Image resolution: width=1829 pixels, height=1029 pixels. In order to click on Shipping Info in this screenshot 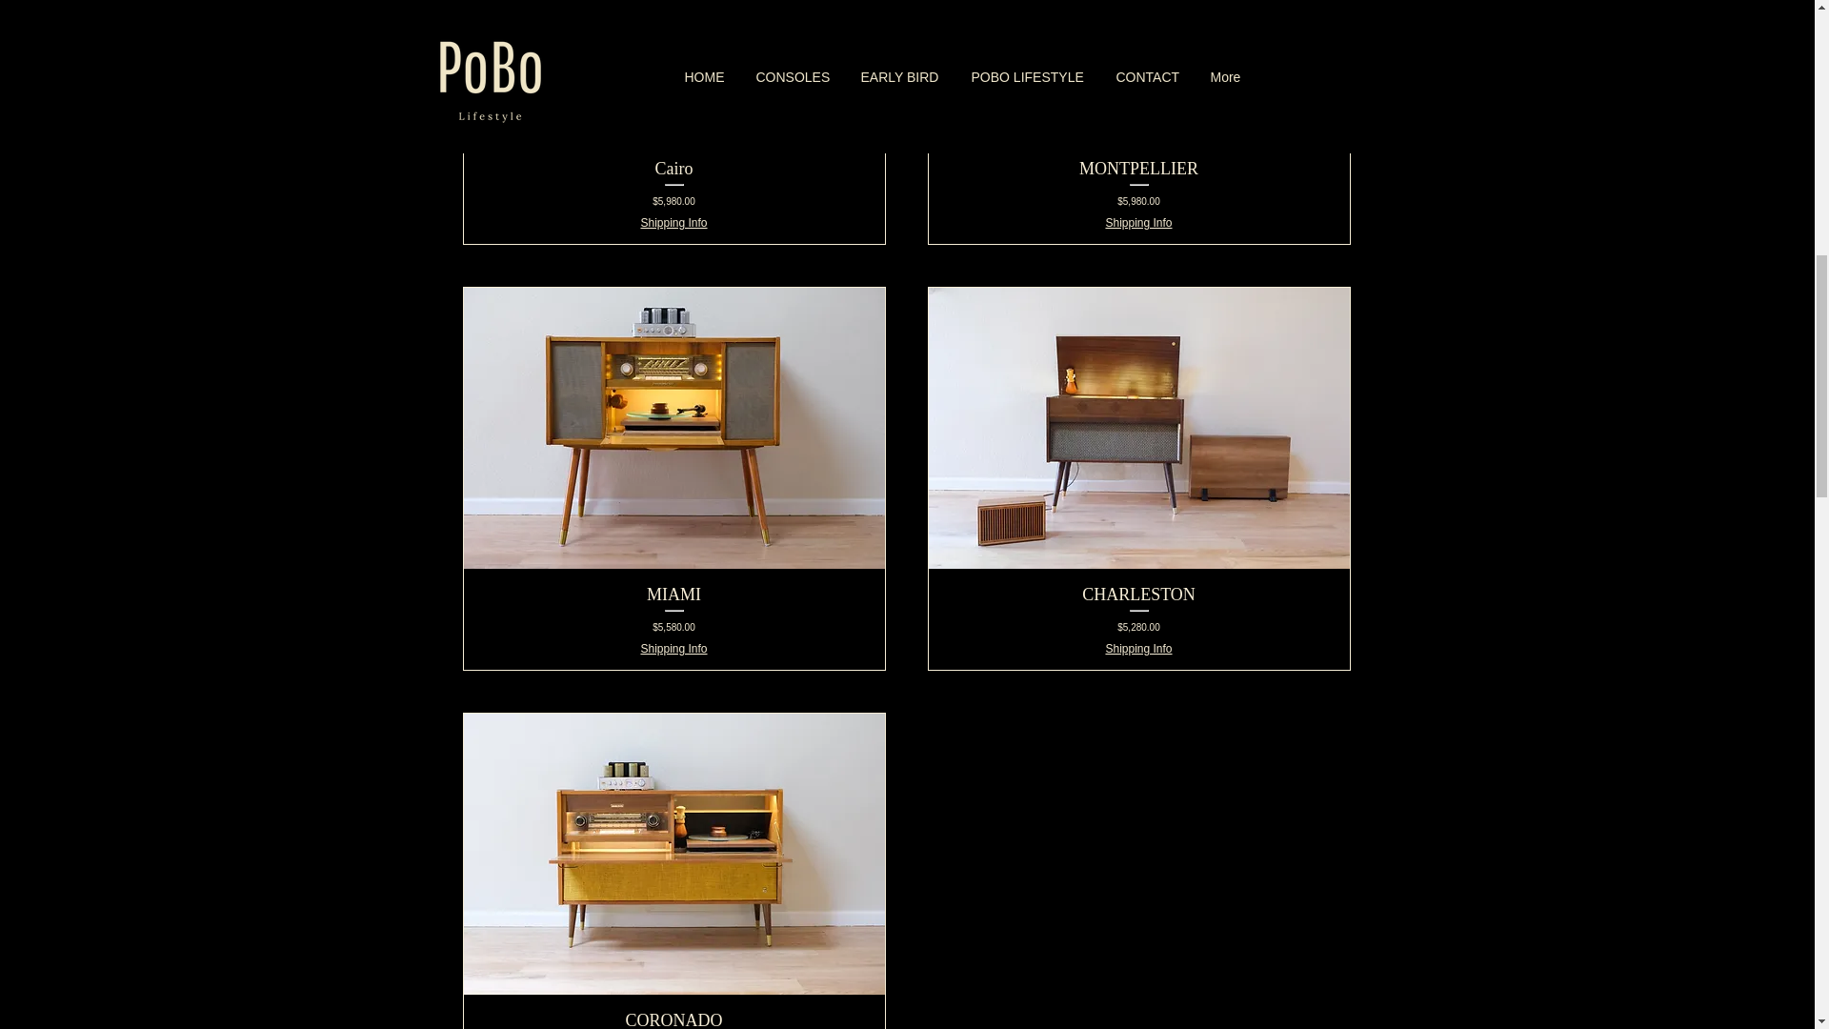, I will do `click(1137, 223)`.